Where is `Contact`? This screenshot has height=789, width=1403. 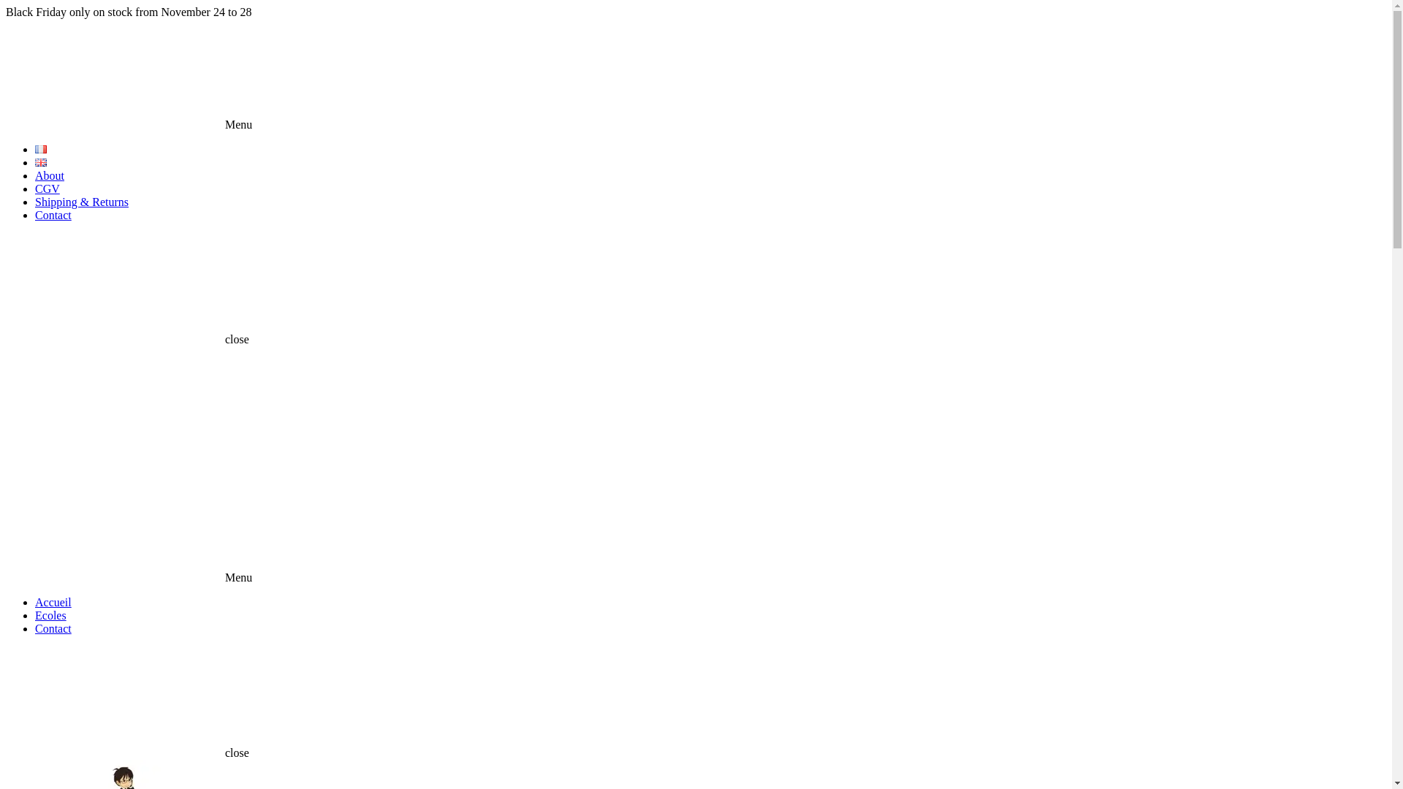
Contact is located at coordinates (53, 628).